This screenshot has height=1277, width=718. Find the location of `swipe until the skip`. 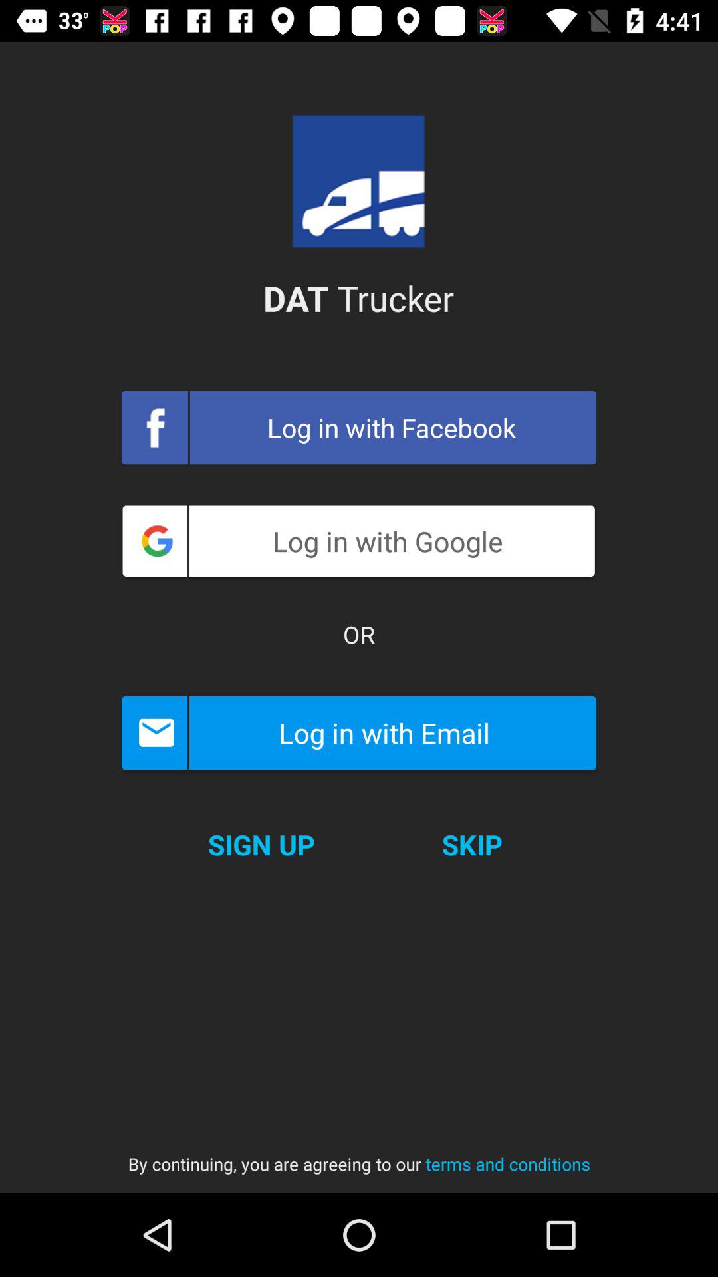

swipe until the skip is located at coordinates (472, 845).